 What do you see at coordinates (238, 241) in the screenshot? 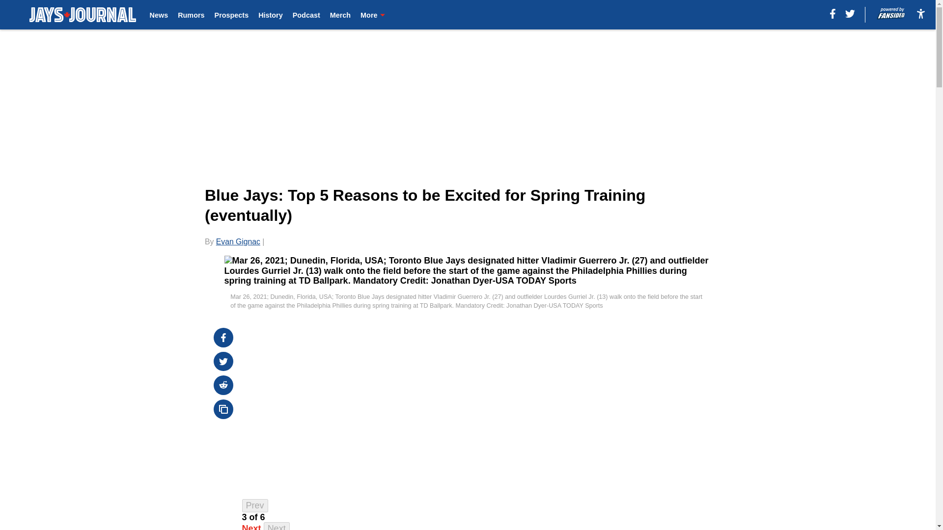
I see `Evan Gignac` at bounding box center [238, 241].